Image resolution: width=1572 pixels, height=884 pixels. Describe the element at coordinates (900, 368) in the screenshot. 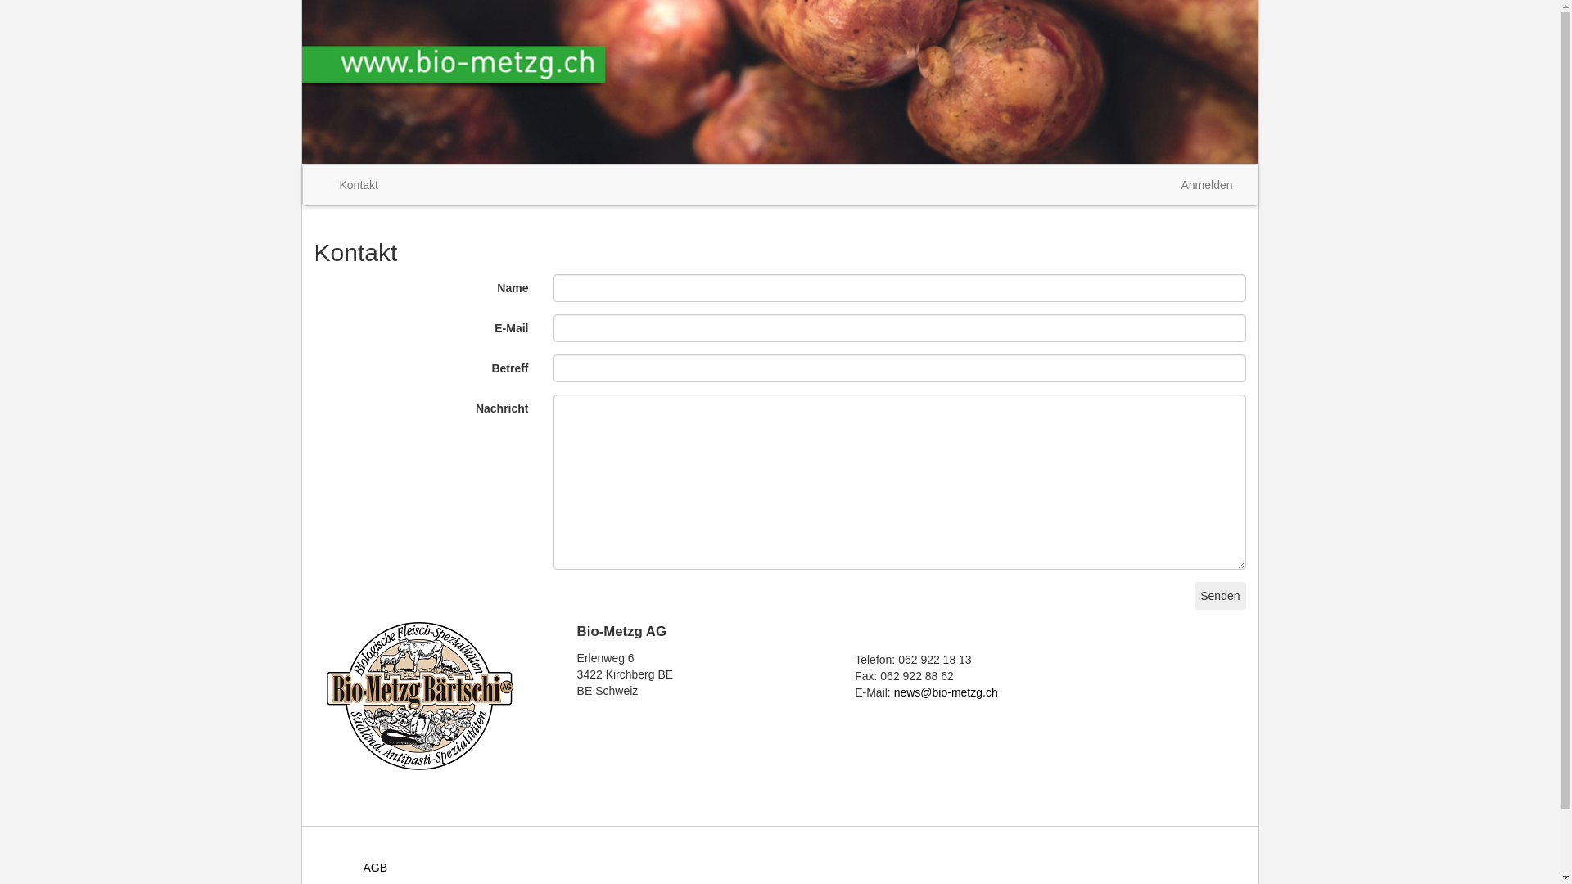

I see `Mindestens drei Buchstaben` at that location.